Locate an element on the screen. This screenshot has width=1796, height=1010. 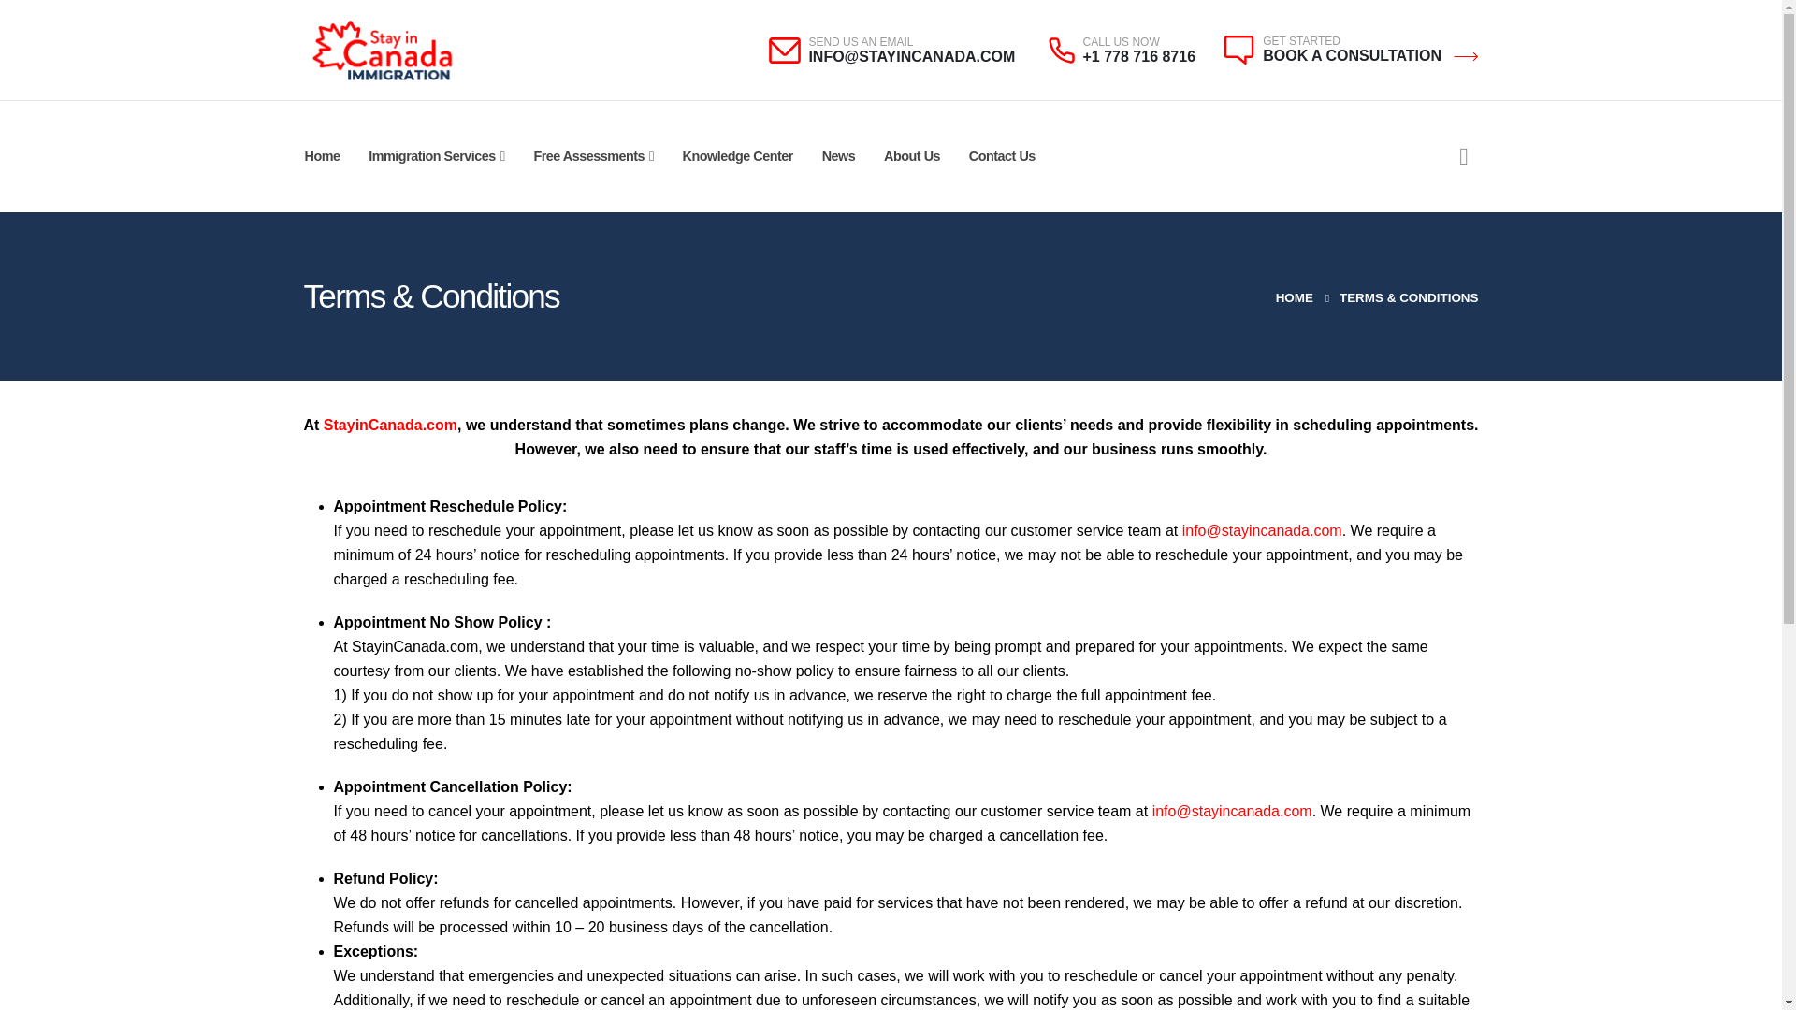
Immigration Services is located at coordinates (437, 156).